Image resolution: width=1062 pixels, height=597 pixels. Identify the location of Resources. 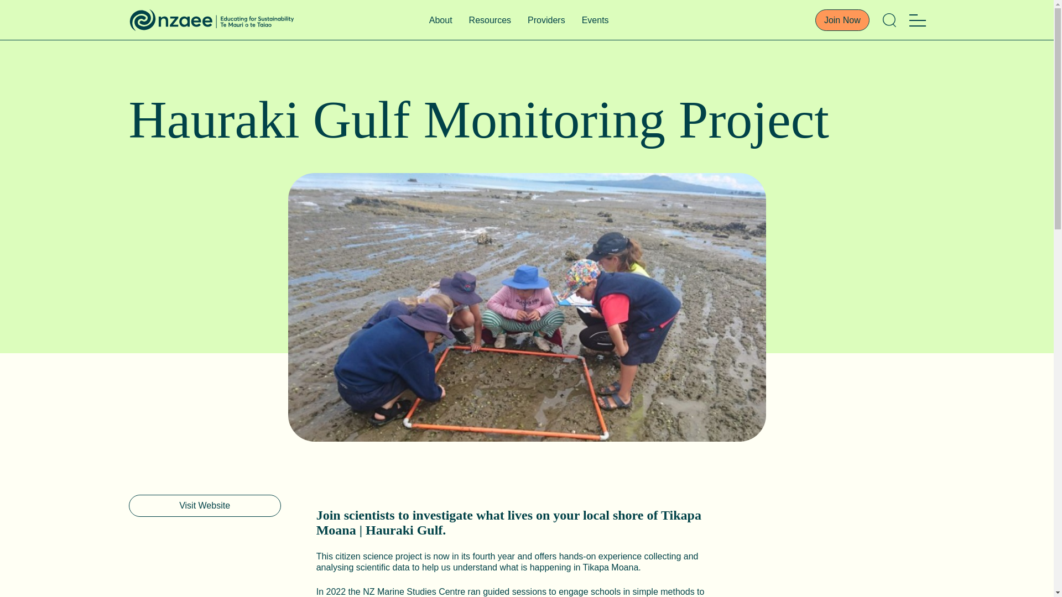
(490, 20).